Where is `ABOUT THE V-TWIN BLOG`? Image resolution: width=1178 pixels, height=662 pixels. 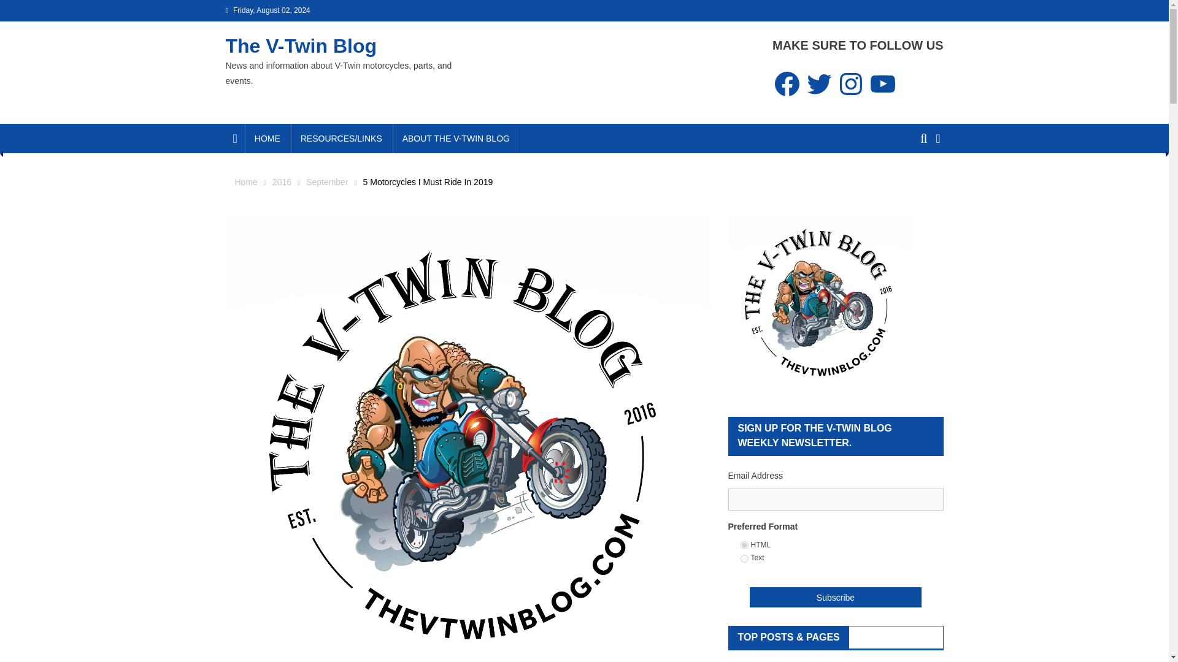 ABOUT THE V-TWIN BLOG is located at coordinates (455, 138).